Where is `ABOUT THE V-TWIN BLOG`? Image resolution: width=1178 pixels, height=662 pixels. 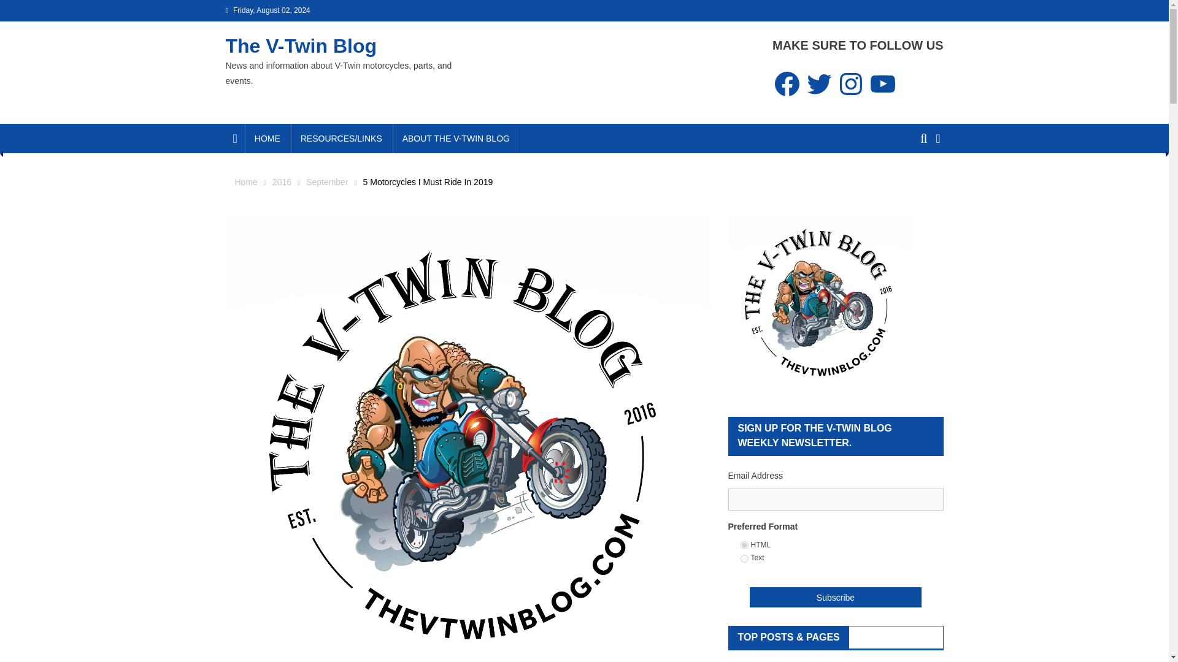 ABOUT THE V-TWIN BLOG is located at coordinates (455, 138).